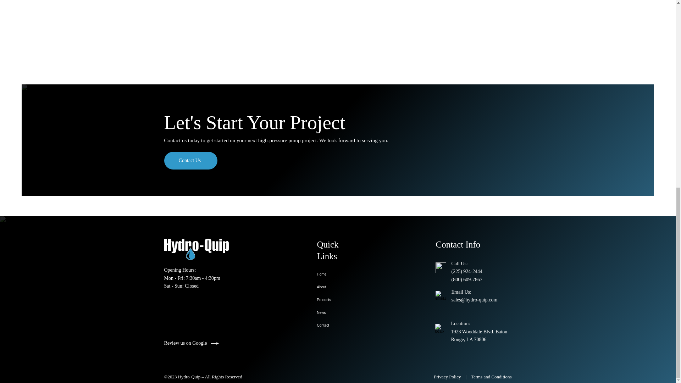 The image size is (681, 383). What do you see at coordinates (479, 335) in the screenshot?
I see `1923 Wooddale Blvd. Baton Rouge, LA 70806` at bounding box center [479, 335].